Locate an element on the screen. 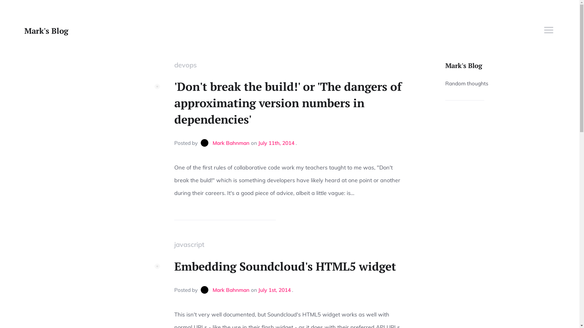 The image size is (584, 328). Mark's Blog is located at coordinates (464, 66).